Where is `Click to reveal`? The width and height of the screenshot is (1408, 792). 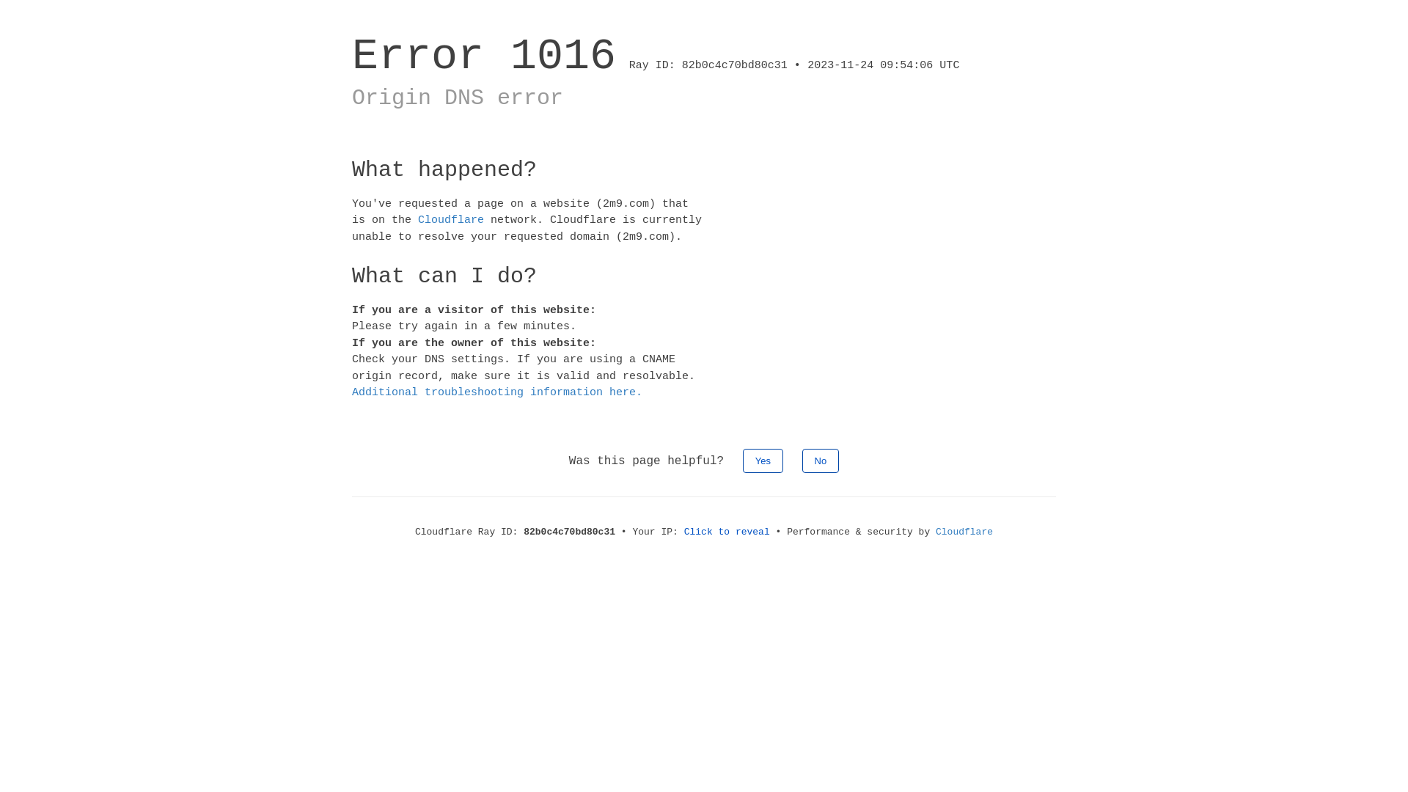
Click to reveal is located at coordinates (727, 532).